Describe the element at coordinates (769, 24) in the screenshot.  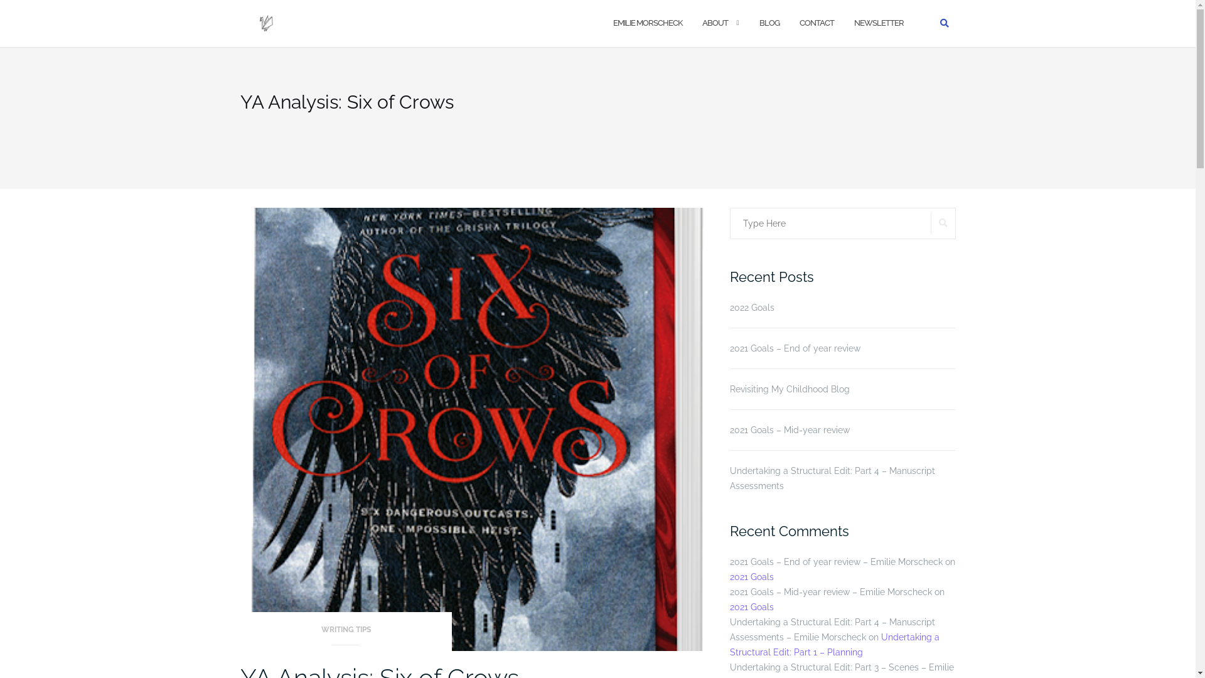
I see `BLOG` at that location.